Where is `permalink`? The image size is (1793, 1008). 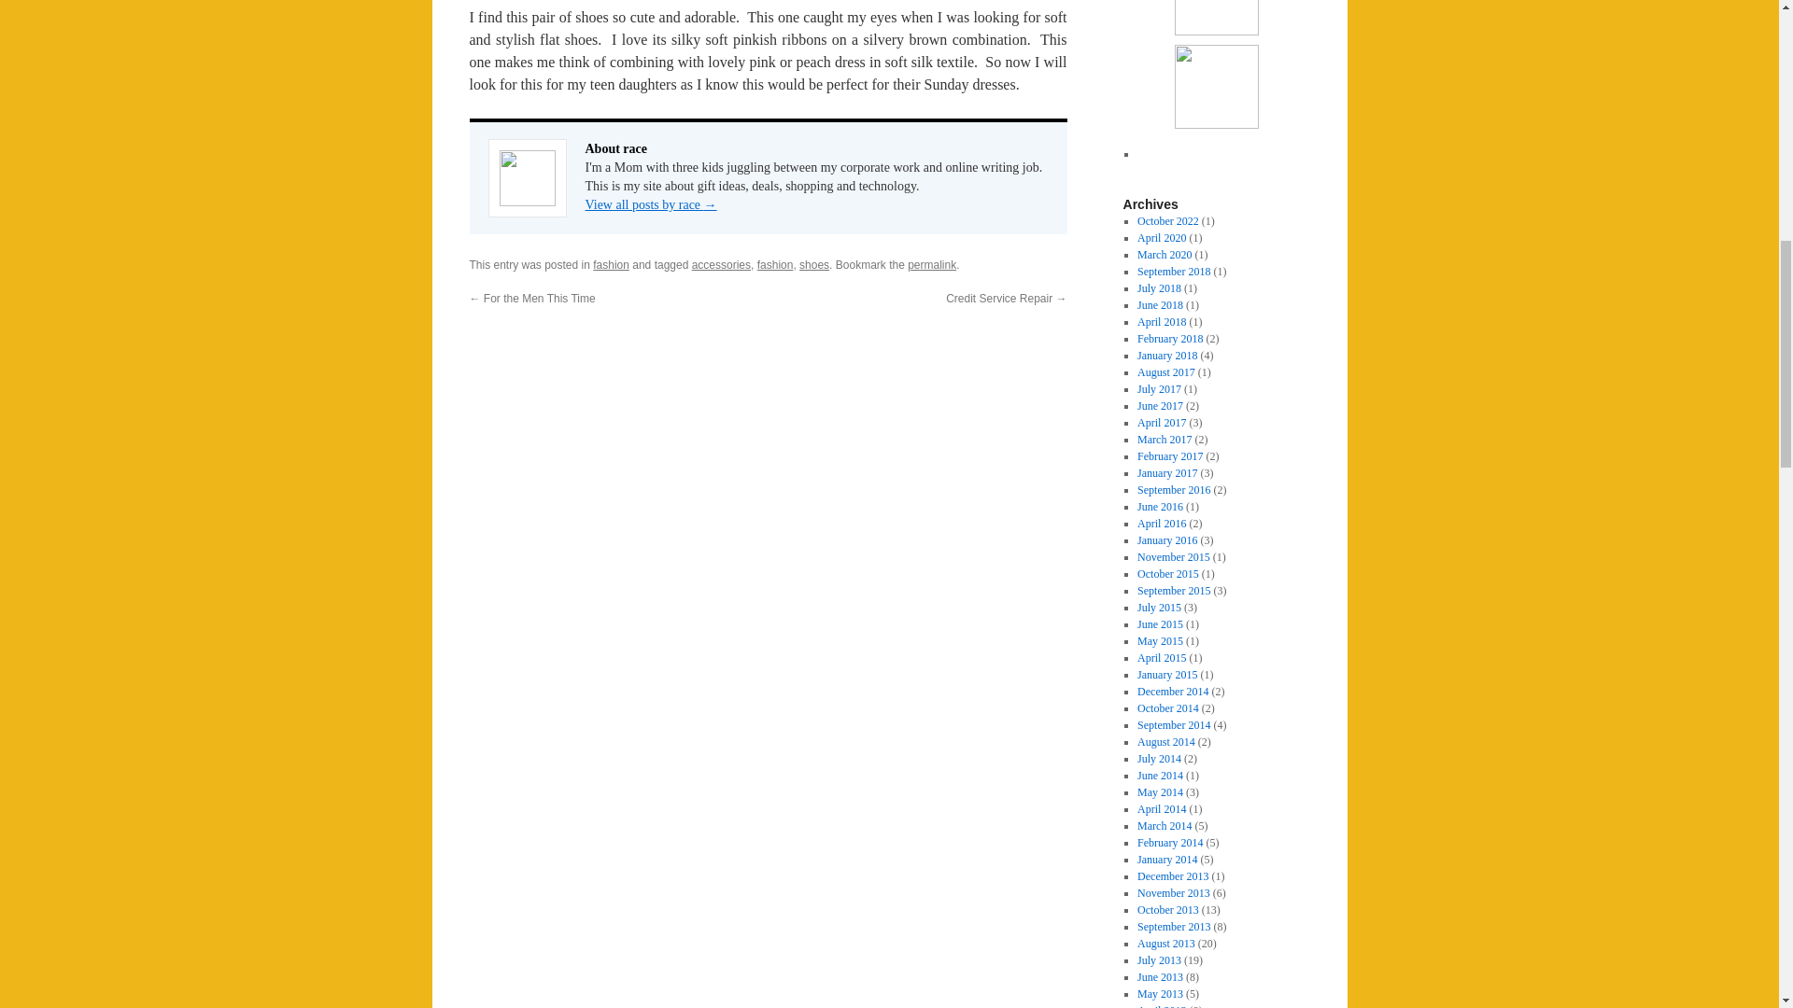
permalink is located at coordinates (931, 264).